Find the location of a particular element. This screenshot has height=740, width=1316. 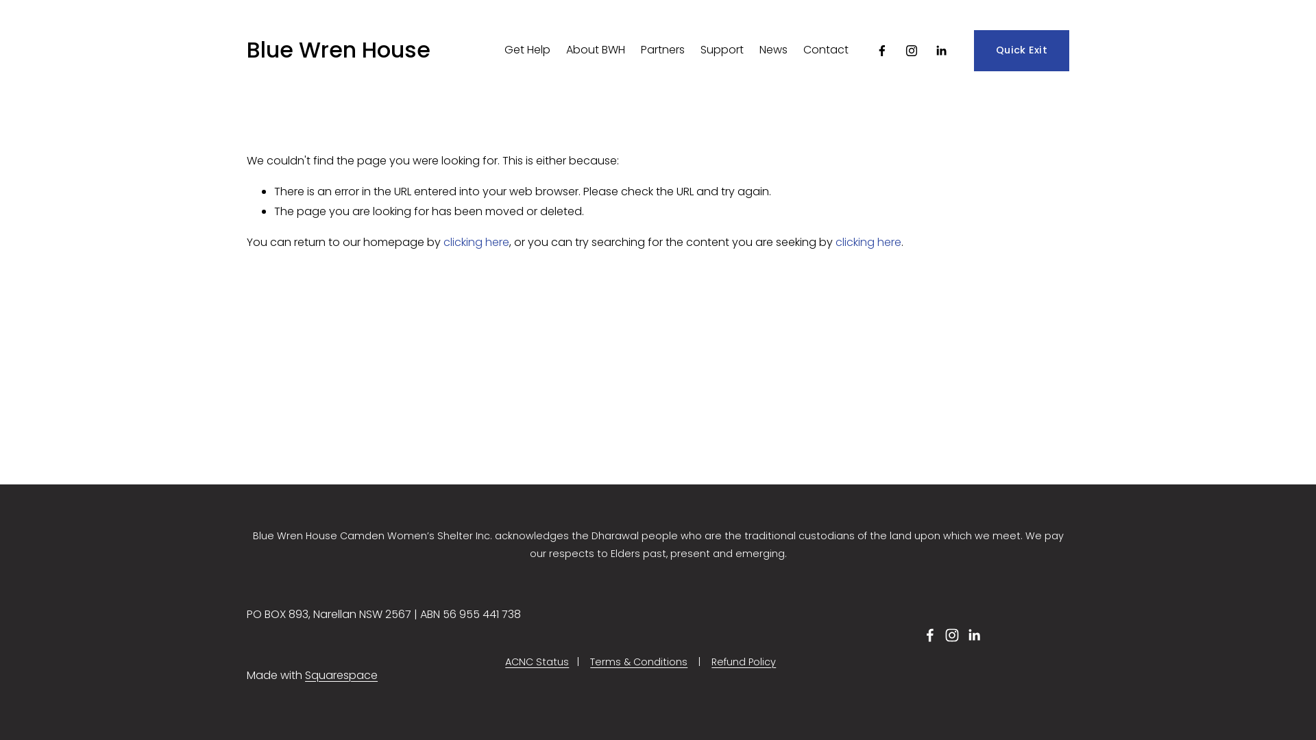

clicking here is located at coordinates (476, 243).